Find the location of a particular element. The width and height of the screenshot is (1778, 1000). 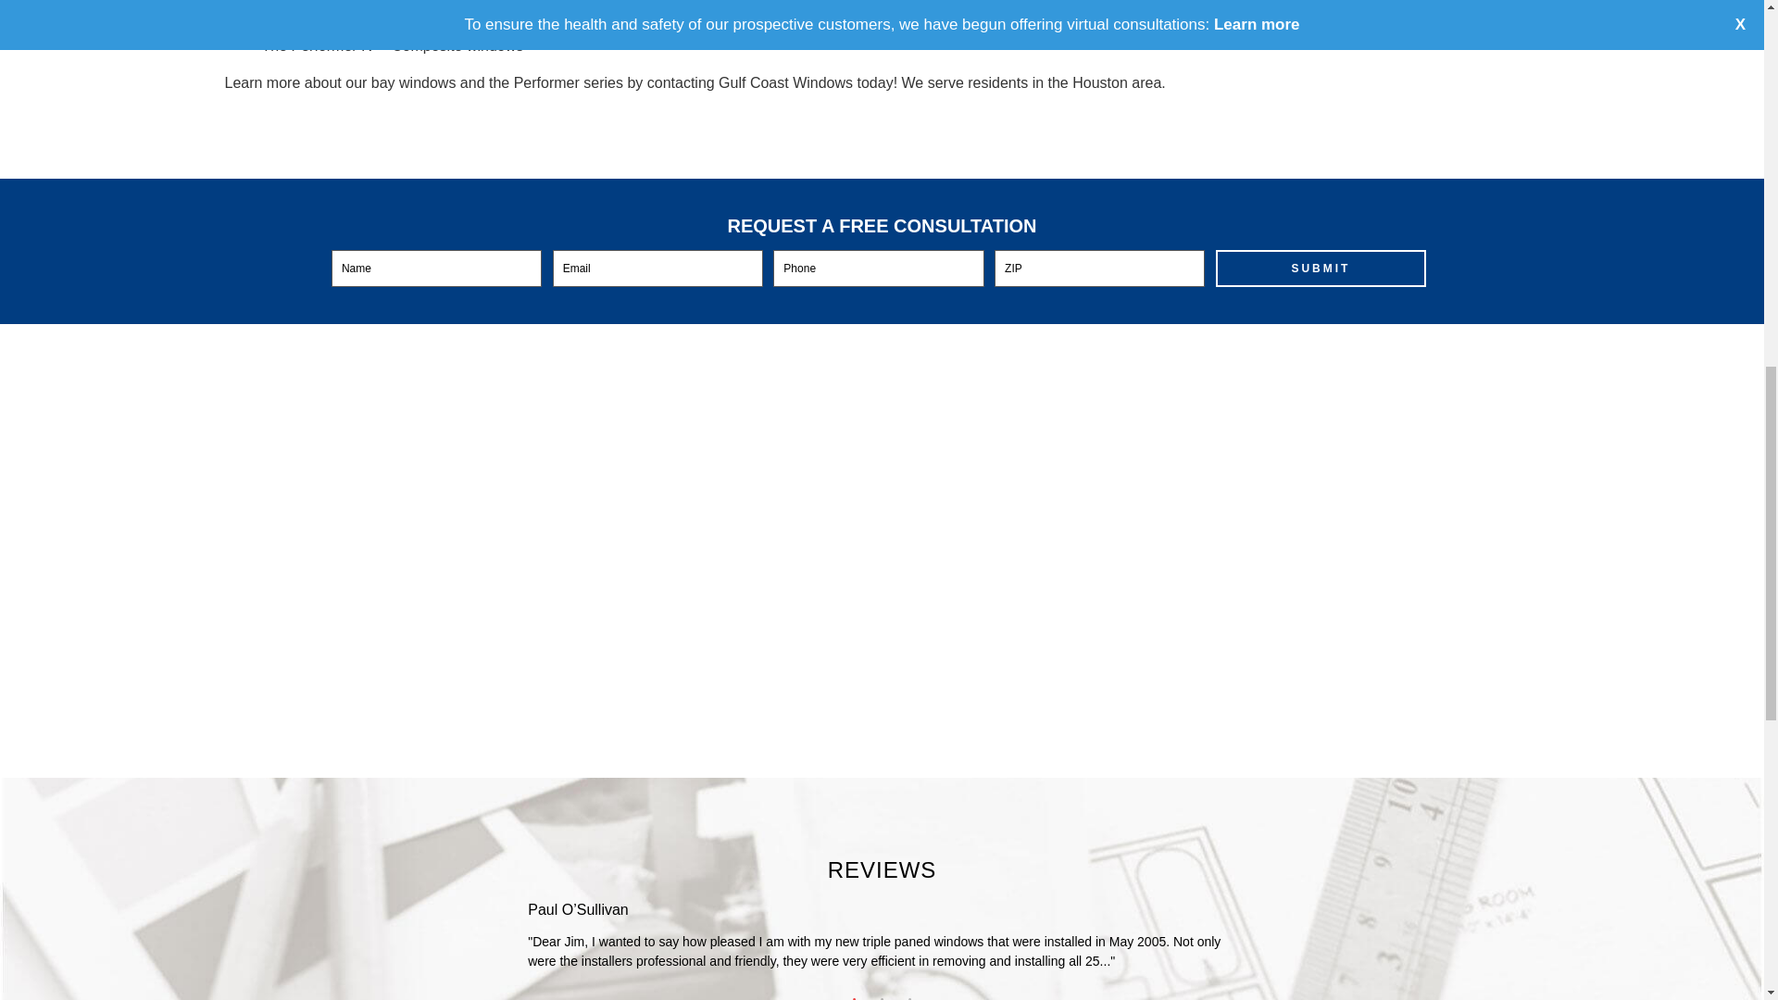

BBB Accredited Business is located at coordinates (1114, 472).